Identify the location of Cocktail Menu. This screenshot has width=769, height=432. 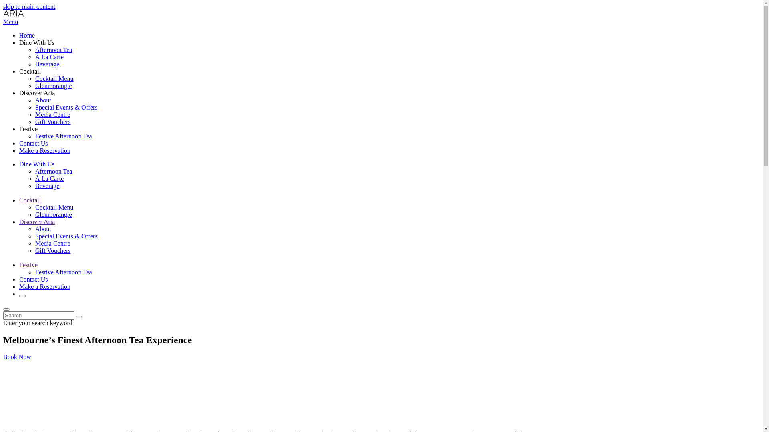
(54, 78).